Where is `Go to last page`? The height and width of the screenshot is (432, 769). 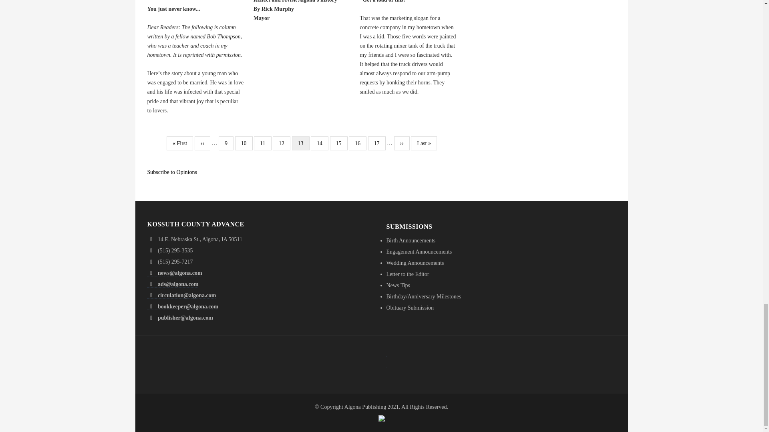
Go to last page is located at coordinates (424, 143).